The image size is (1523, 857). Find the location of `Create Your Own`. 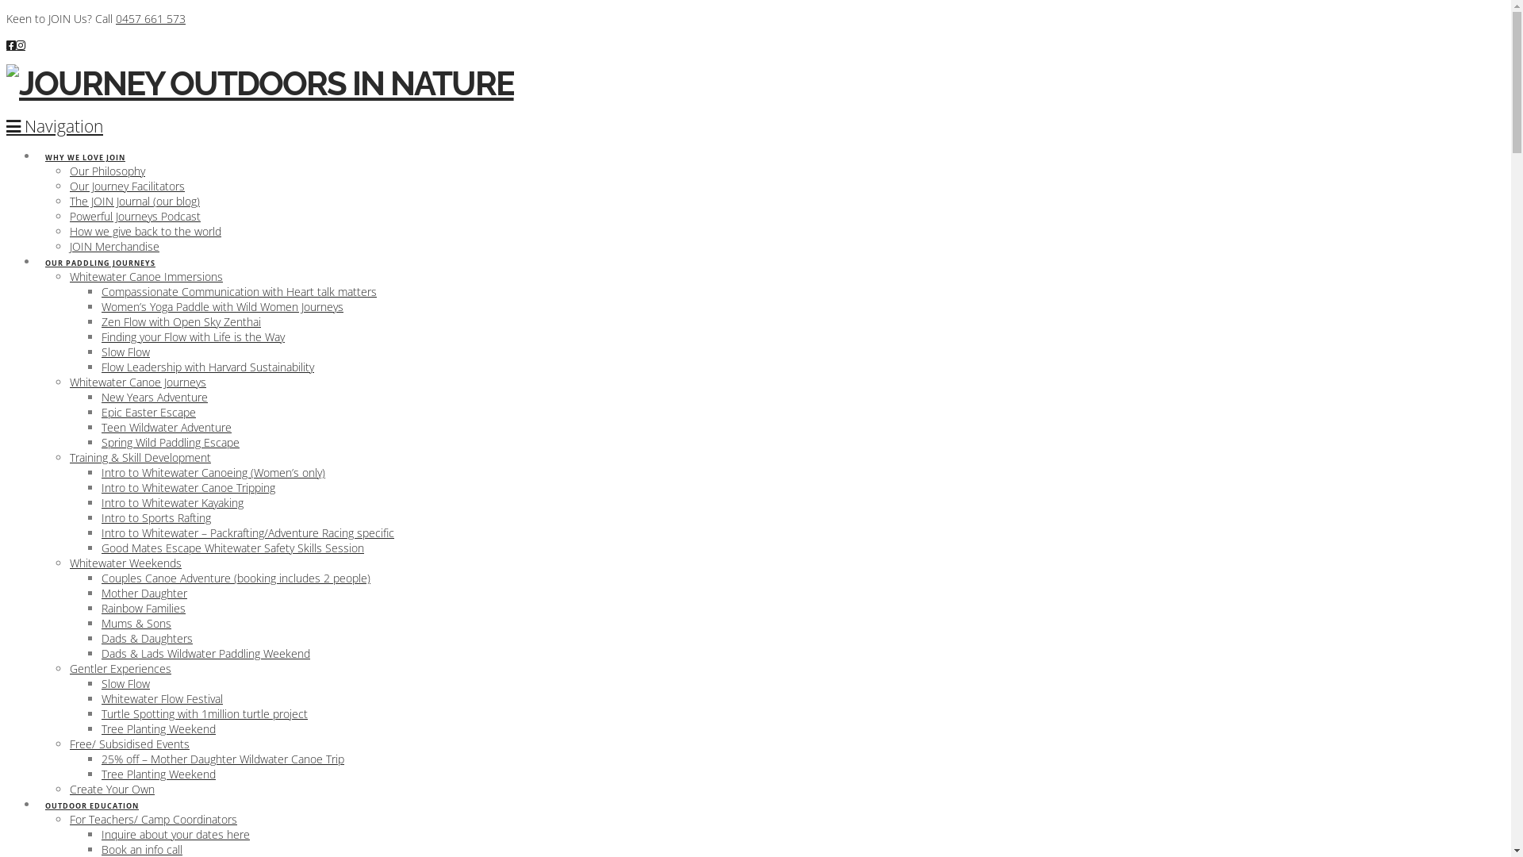

Create Your Own is located at coordinates (113, 789).